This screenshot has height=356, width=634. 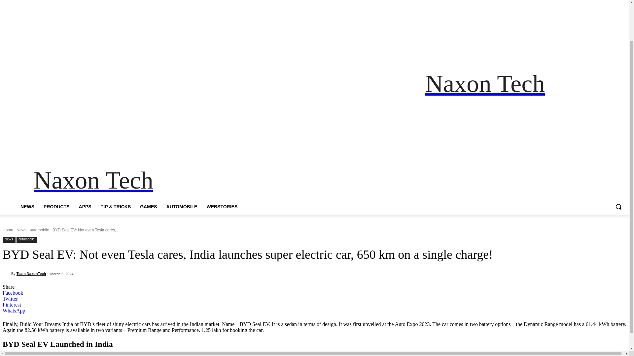 What do you see at coordinates (27, 206) in the screenshot?
I see `NEWS` at bounding box center [27, 206].